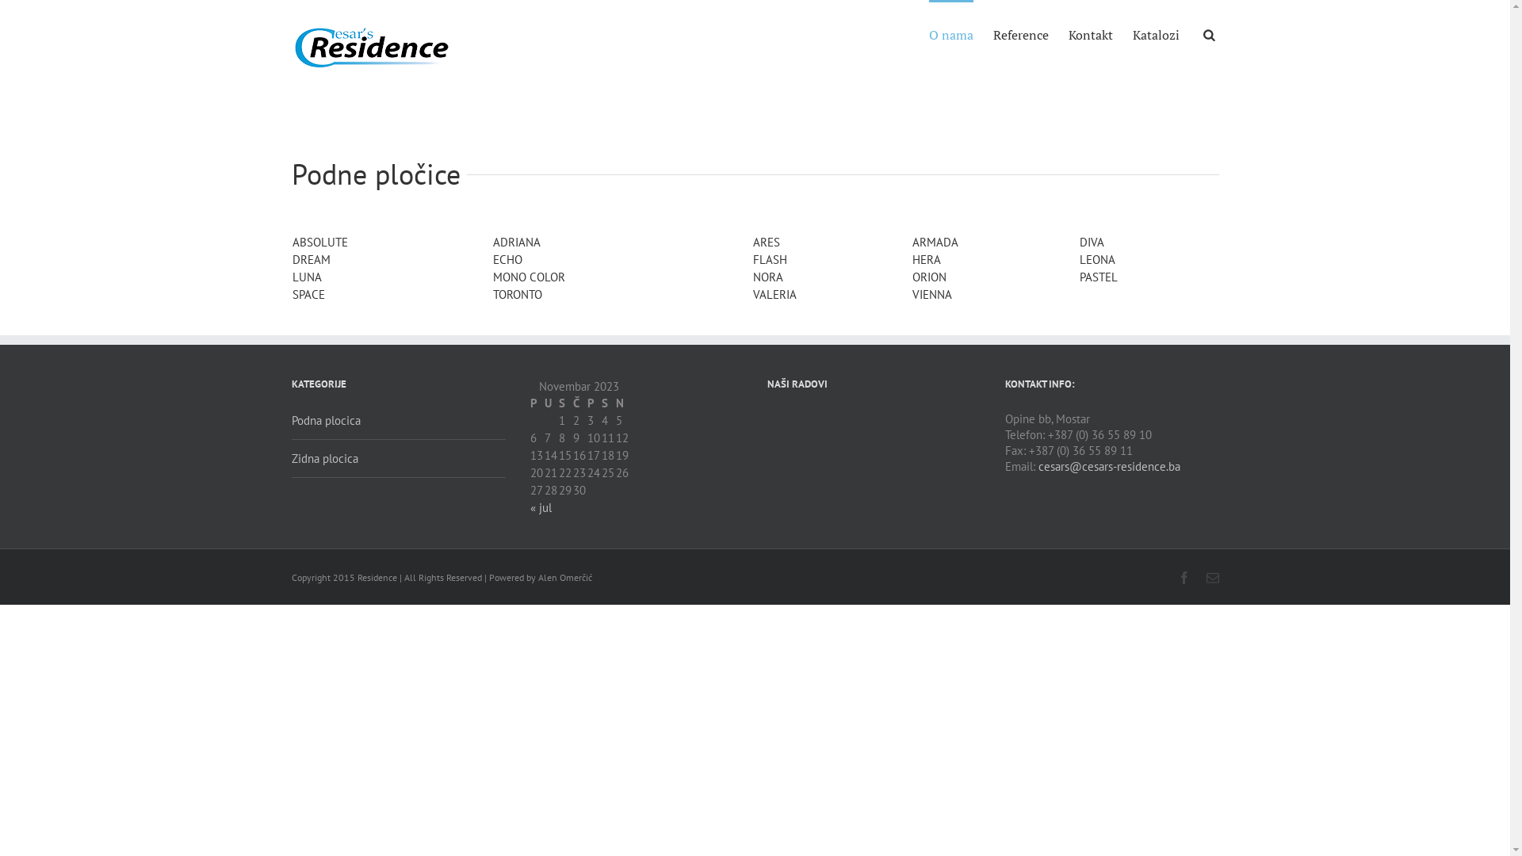 Image resolution: width=1522 pixels, height=856 pixels. I want to click on Zidna plocica, so click(399, 459).